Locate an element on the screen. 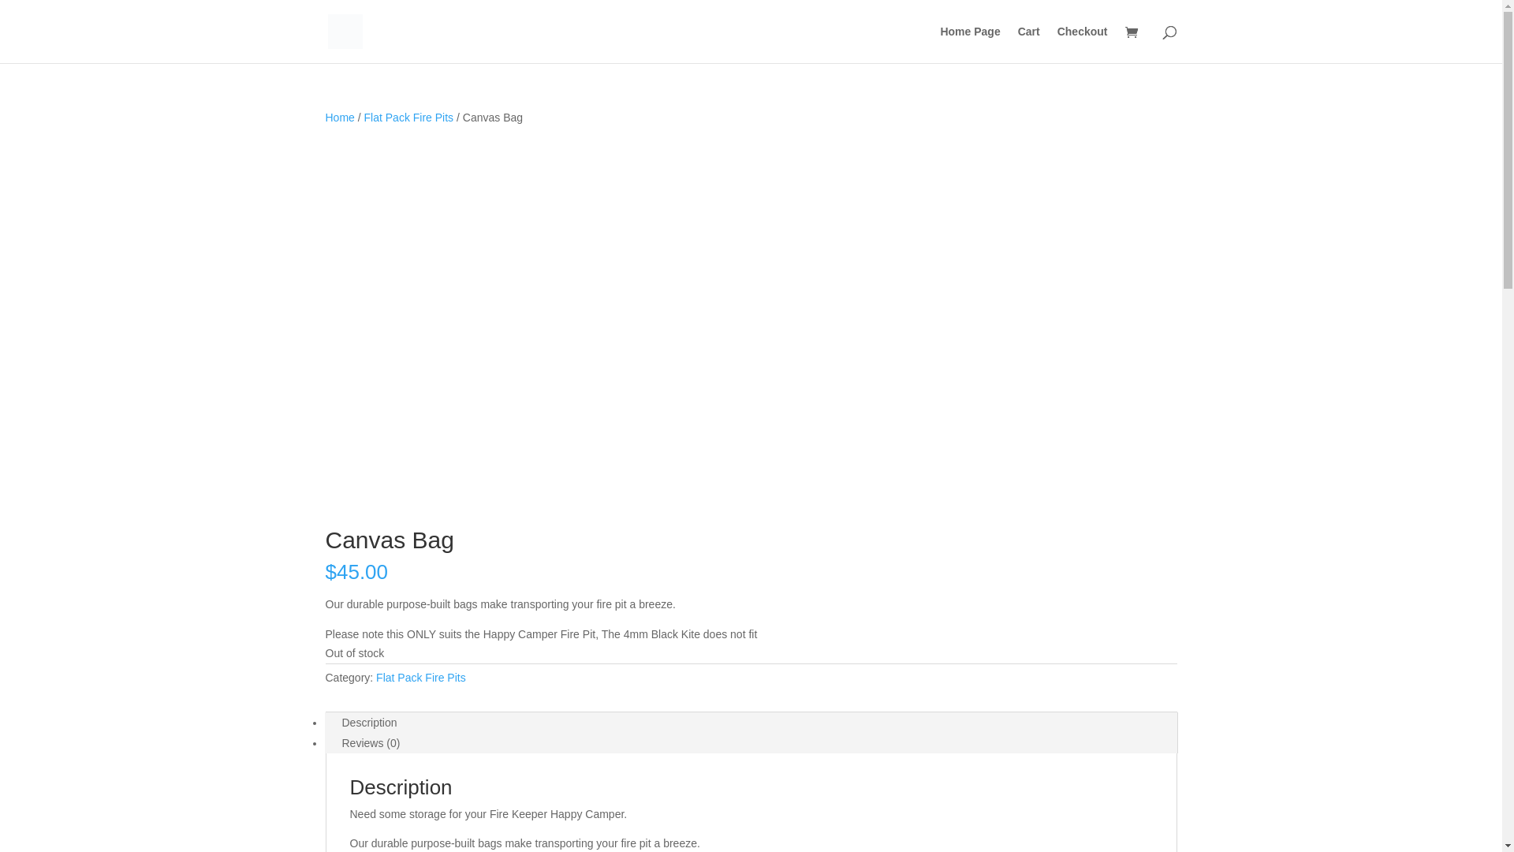  Flat Pack Fire Pits is located at coordinates (409, 118).